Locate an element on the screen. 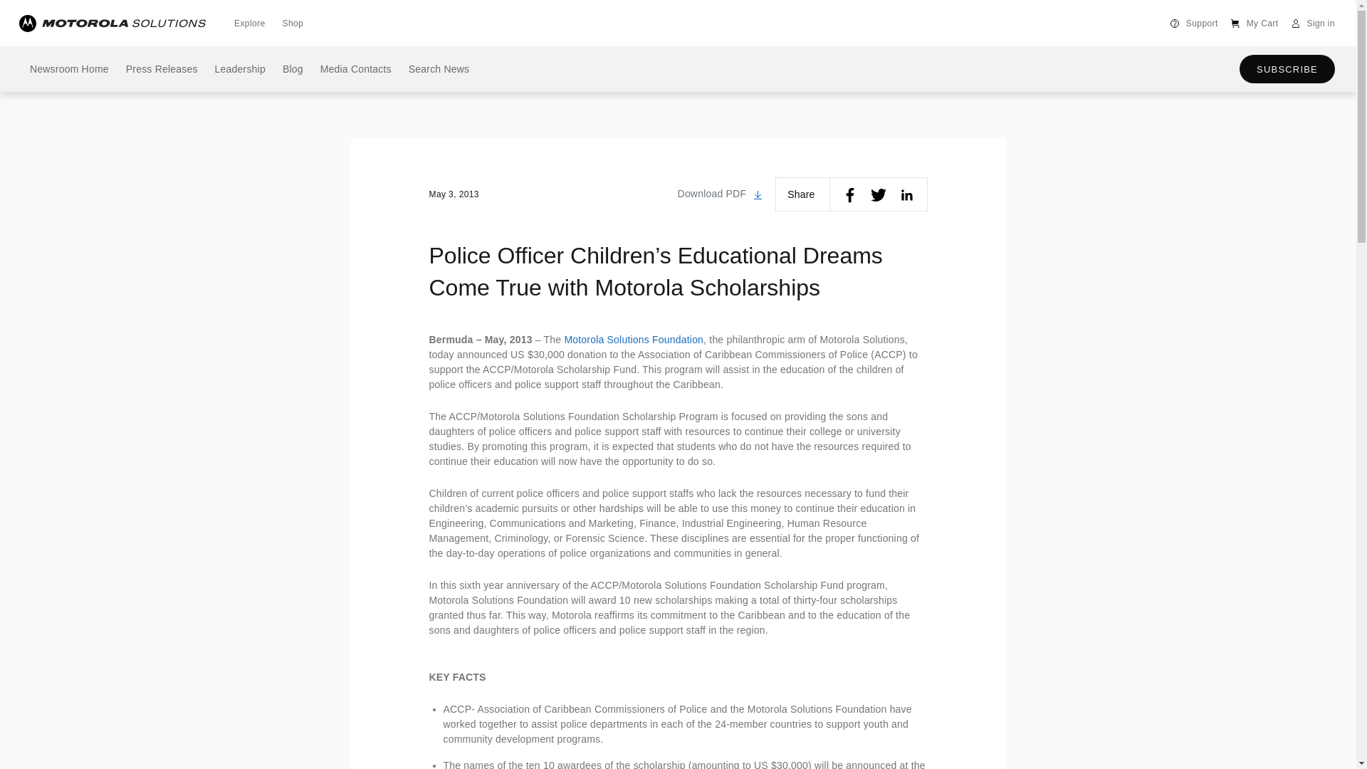 This screenshot has height=769, width=1367. Shop is located at coordinates (292, 23).